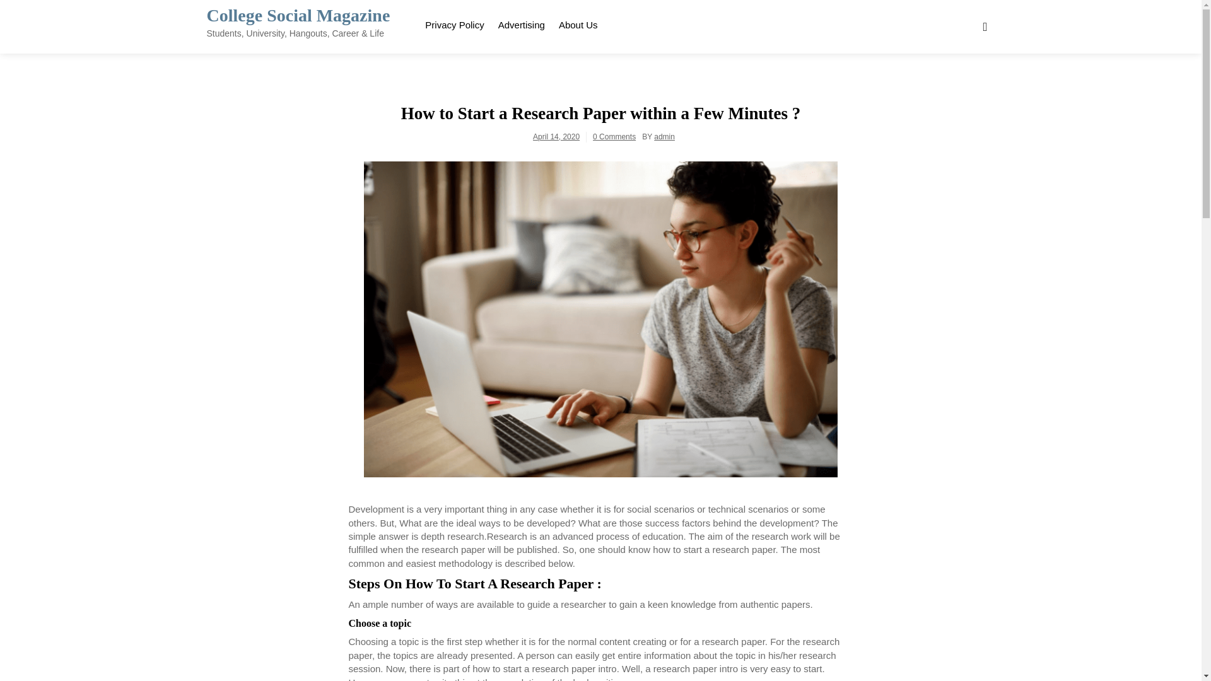 The image size is (1211, 681). I want to click on Privacy Policy, so click(454, 23).